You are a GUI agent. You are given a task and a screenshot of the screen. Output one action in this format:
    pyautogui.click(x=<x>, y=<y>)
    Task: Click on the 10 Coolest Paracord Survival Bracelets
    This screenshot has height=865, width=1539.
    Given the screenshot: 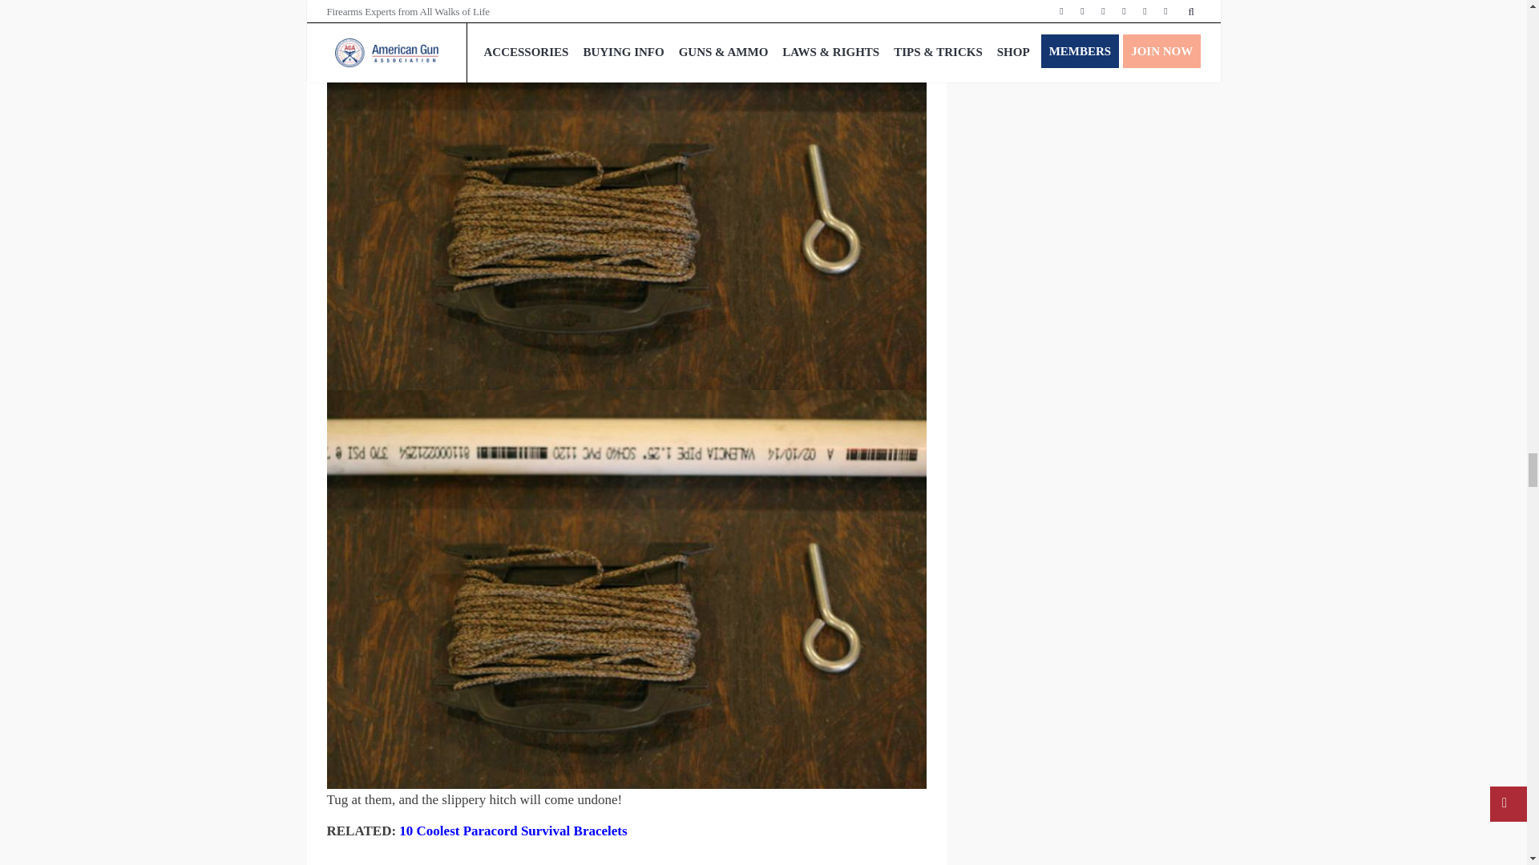 What is the action you would take?
    pyautogui.click(x=512, y=831)
    